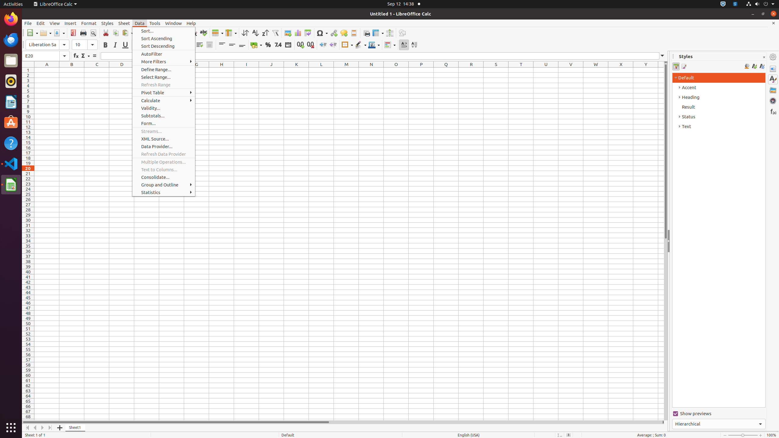  What do you see at coordinates (164, 116) in the screenshot?
I see `Subtotals...` at bounding box center [164, 116].